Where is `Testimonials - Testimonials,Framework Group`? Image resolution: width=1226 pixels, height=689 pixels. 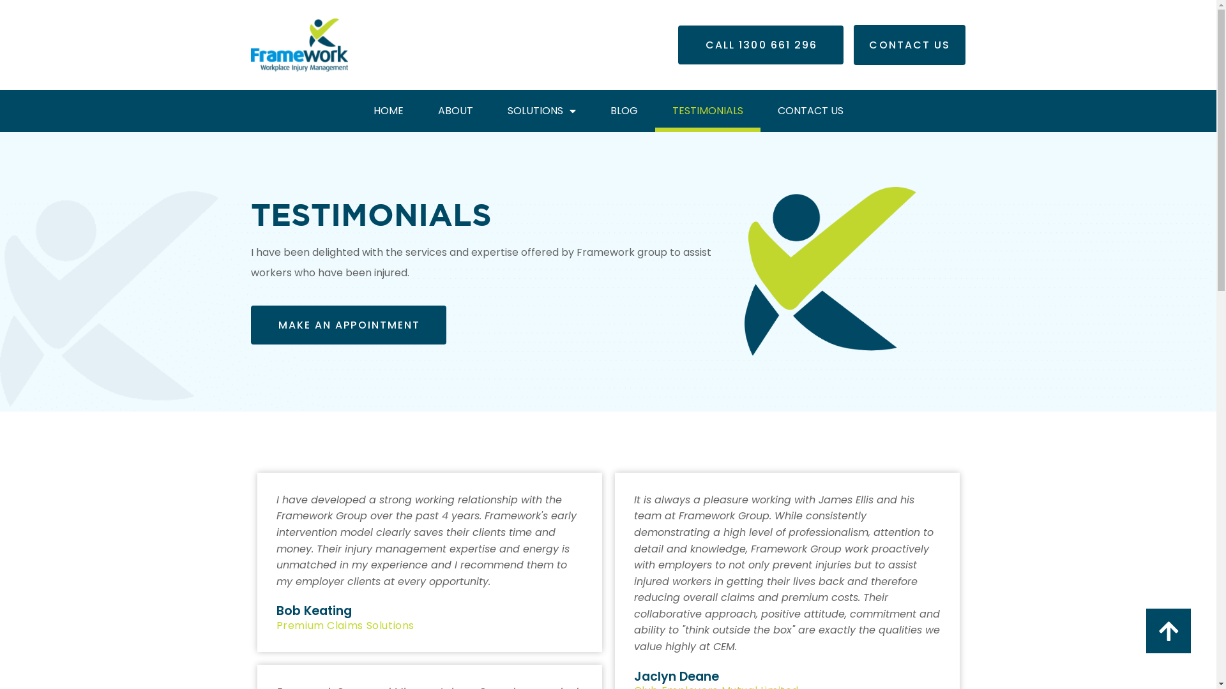
Testimonials - Testimonials,Framework Group is located at coordinates (830, 272).